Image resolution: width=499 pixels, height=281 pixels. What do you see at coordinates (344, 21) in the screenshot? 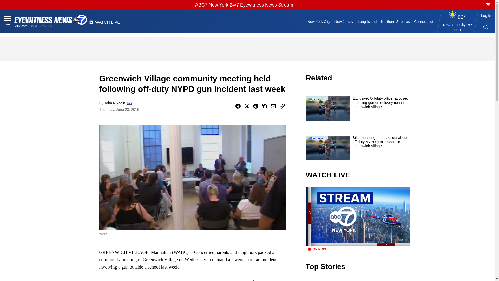
I see `New Jersey` at bounding box center [344, 21].